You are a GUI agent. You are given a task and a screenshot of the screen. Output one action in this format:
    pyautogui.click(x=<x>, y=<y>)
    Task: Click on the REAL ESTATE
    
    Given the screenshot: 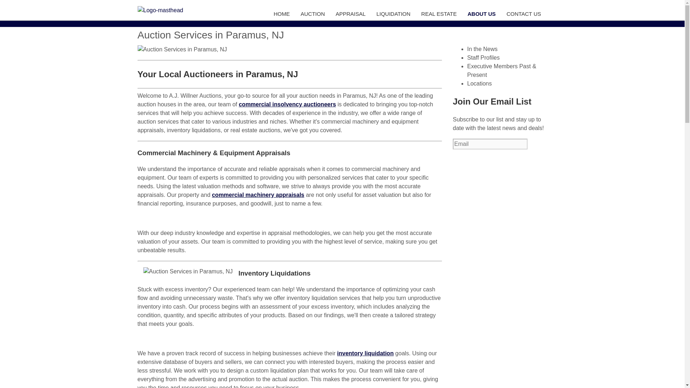 What is the action you would take?
    pyautogui.click(x=440, y=14)
    